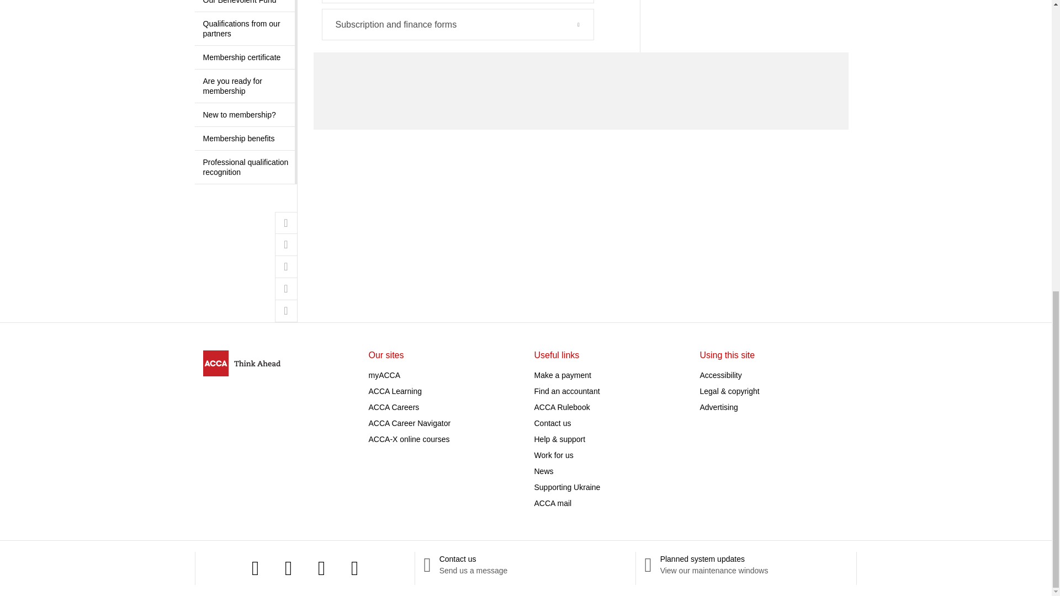  I want to click on ACCA Learning, so click(395, 391).